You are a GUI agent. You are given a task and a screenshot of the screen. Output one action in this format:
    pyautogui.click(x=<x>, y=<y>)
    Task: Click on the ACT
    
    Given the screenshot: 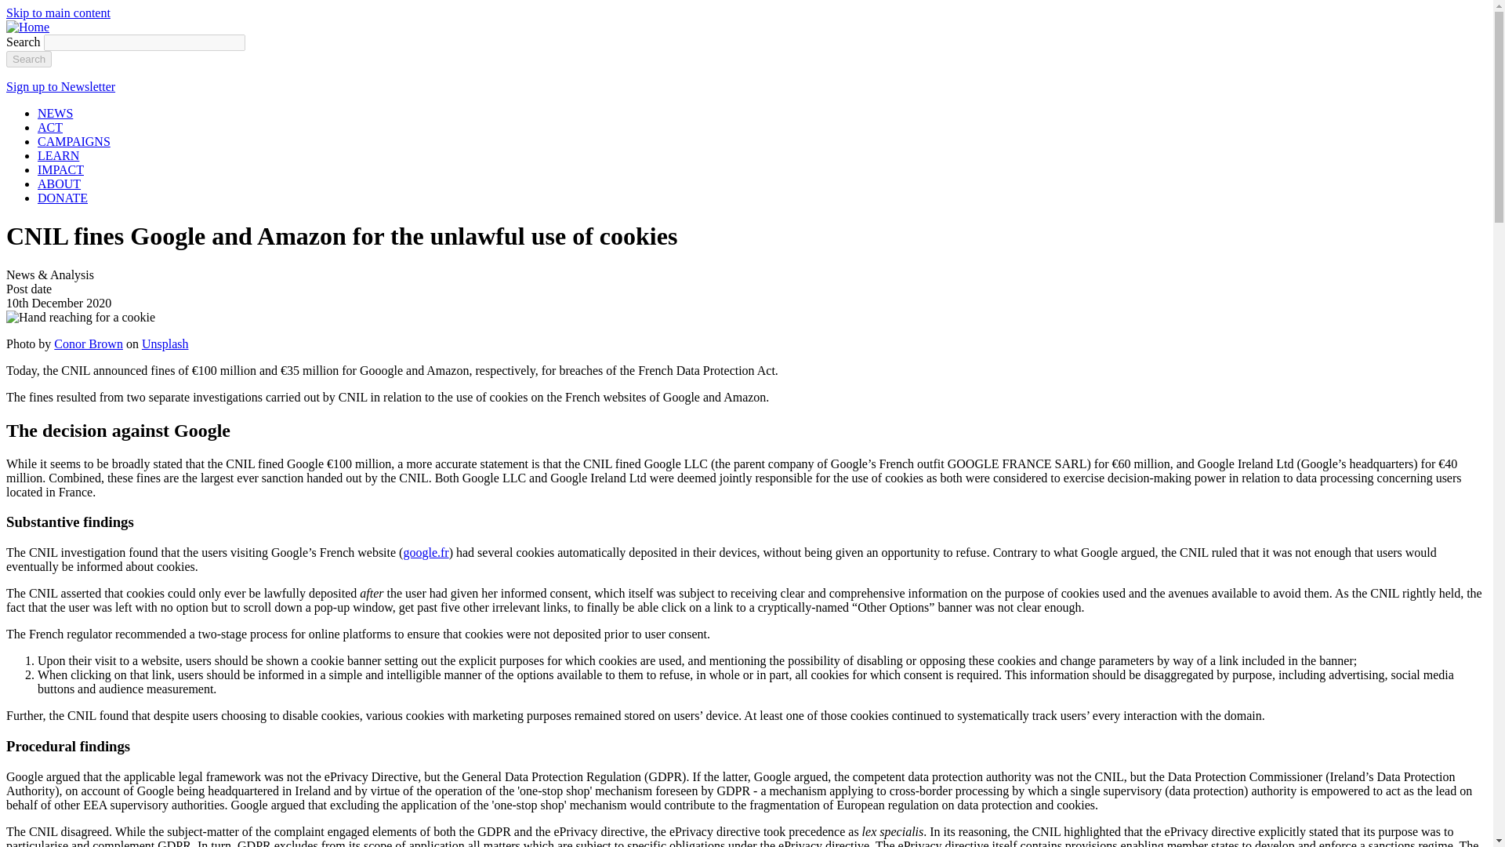 What is the action you would take?
    pyautogui.click(x=50, y=127)
    